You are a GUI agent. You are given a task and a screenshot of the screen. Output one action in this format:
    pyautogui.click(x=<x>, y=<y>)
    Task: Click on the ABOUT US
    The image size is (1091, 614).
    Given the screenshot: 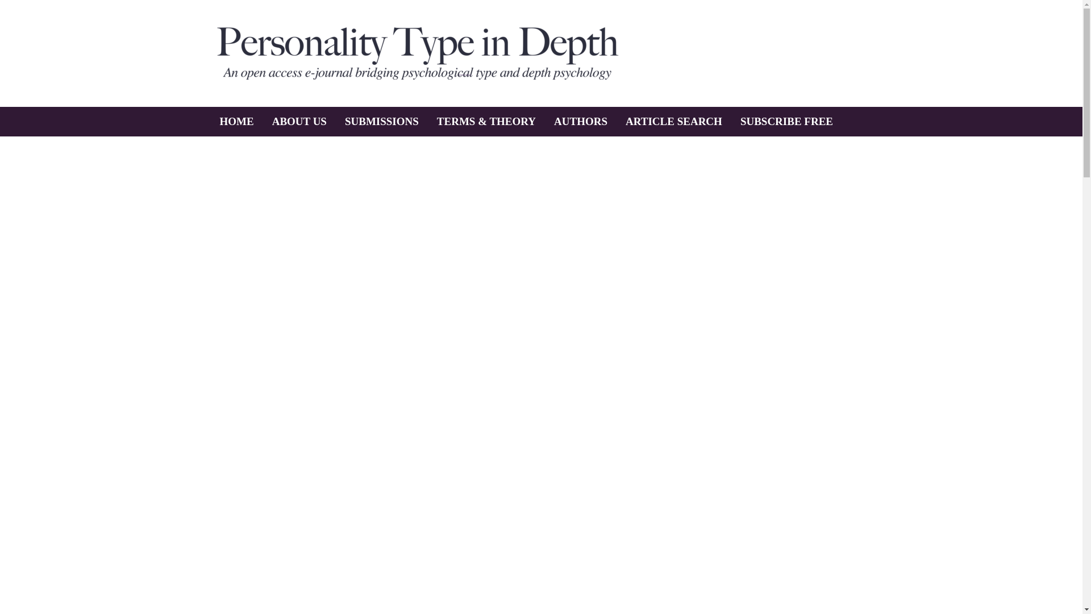 What is the action you would take?
    pyautogui.click(x=299, y=121)
    